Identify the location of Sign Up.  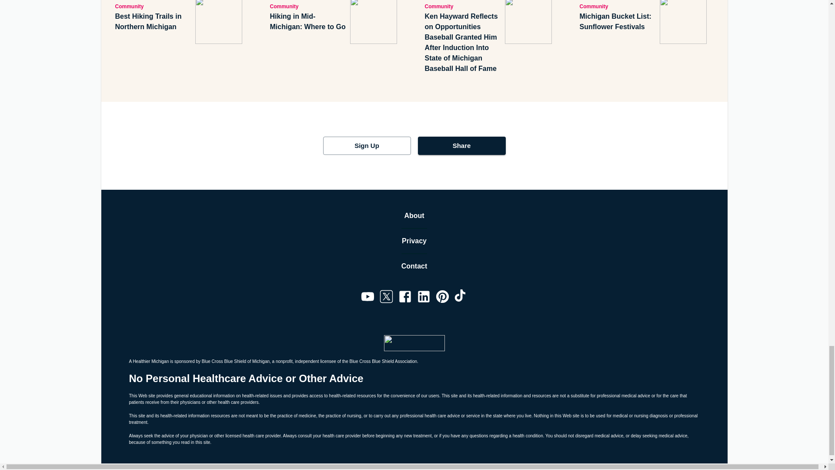
(366, 146).